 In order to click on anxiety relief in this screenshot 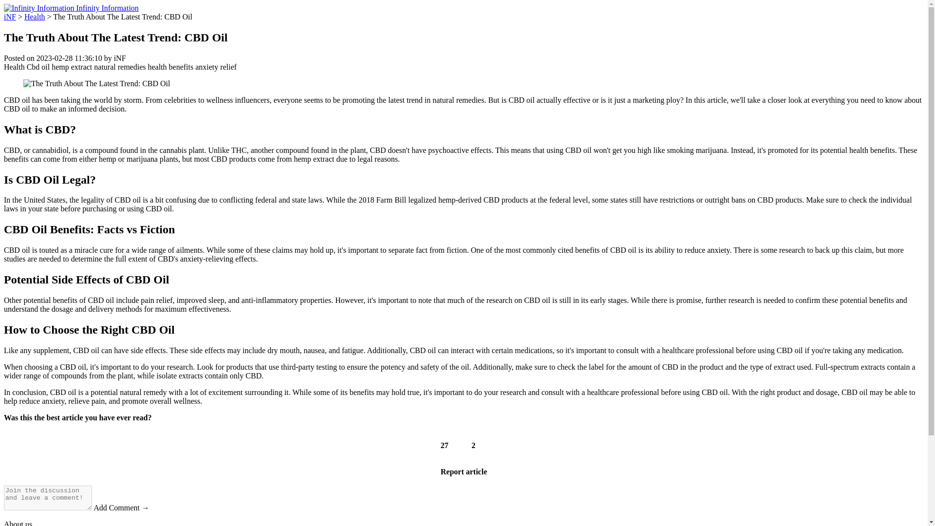, I will do `click(216, 66)`.